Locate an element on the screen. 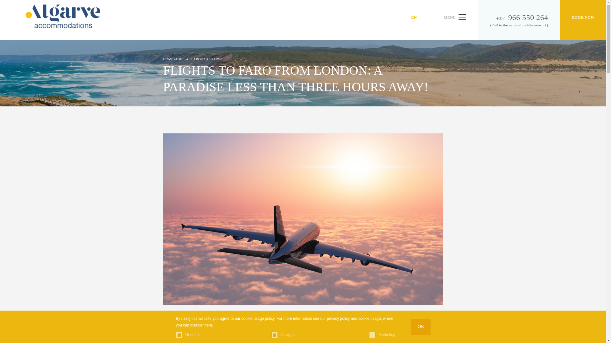  EN is located at coordinates (414, 17).